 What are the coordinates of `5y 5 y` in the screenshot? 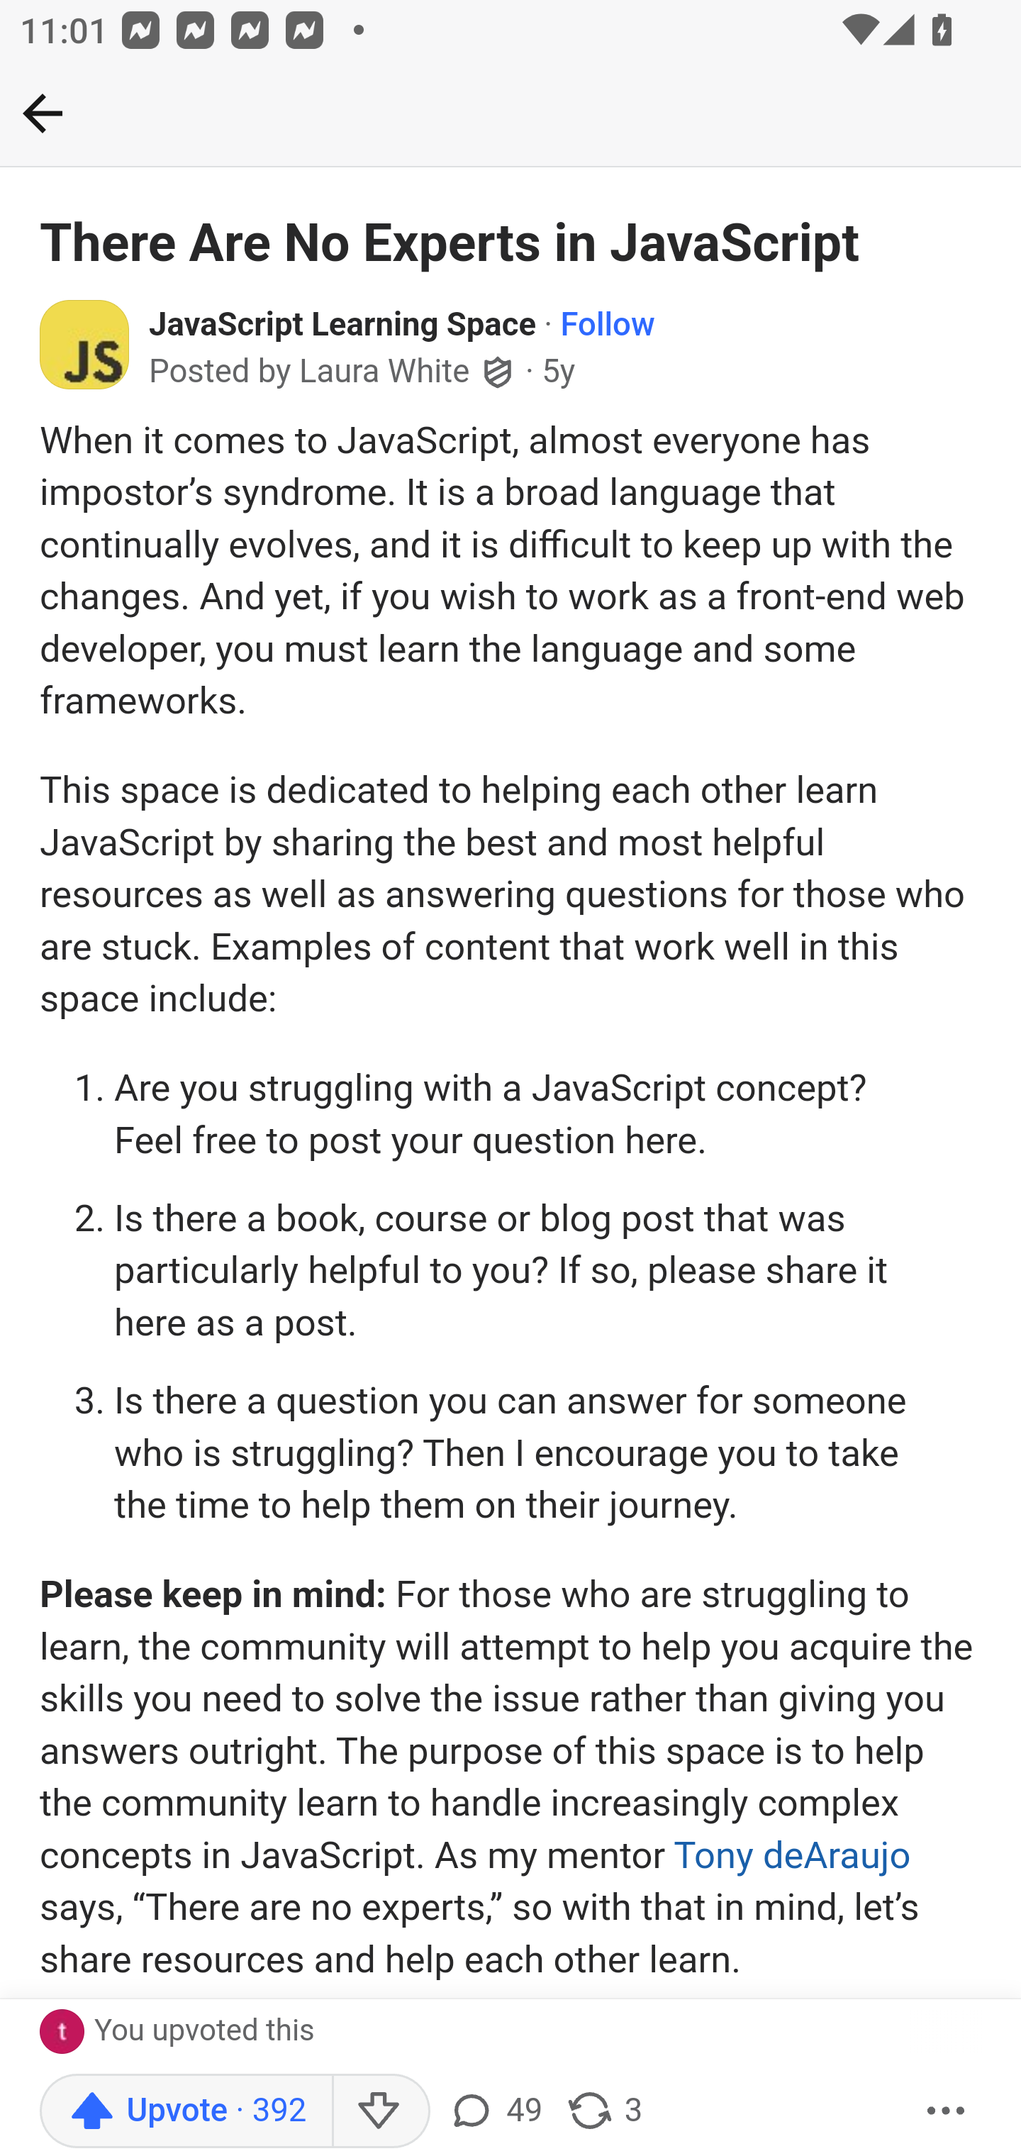 It's located at (559, 372).